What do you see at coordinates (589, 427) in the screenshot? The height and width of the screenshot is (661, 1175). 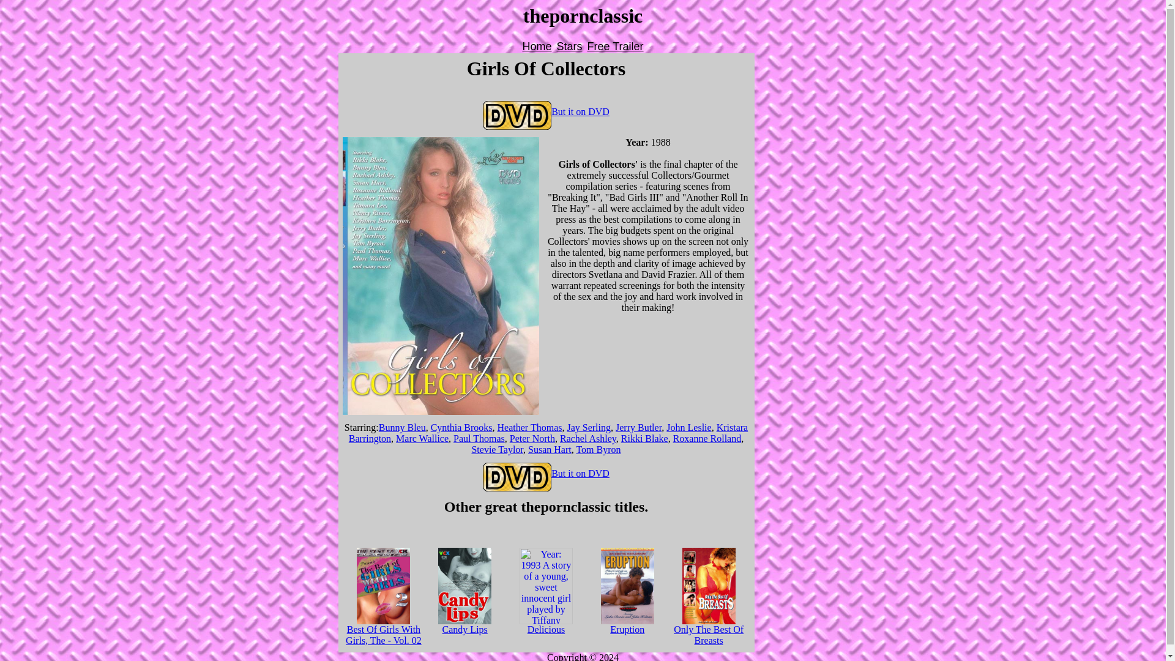 I see `Jay Serling` at bounding box center [589, 427].